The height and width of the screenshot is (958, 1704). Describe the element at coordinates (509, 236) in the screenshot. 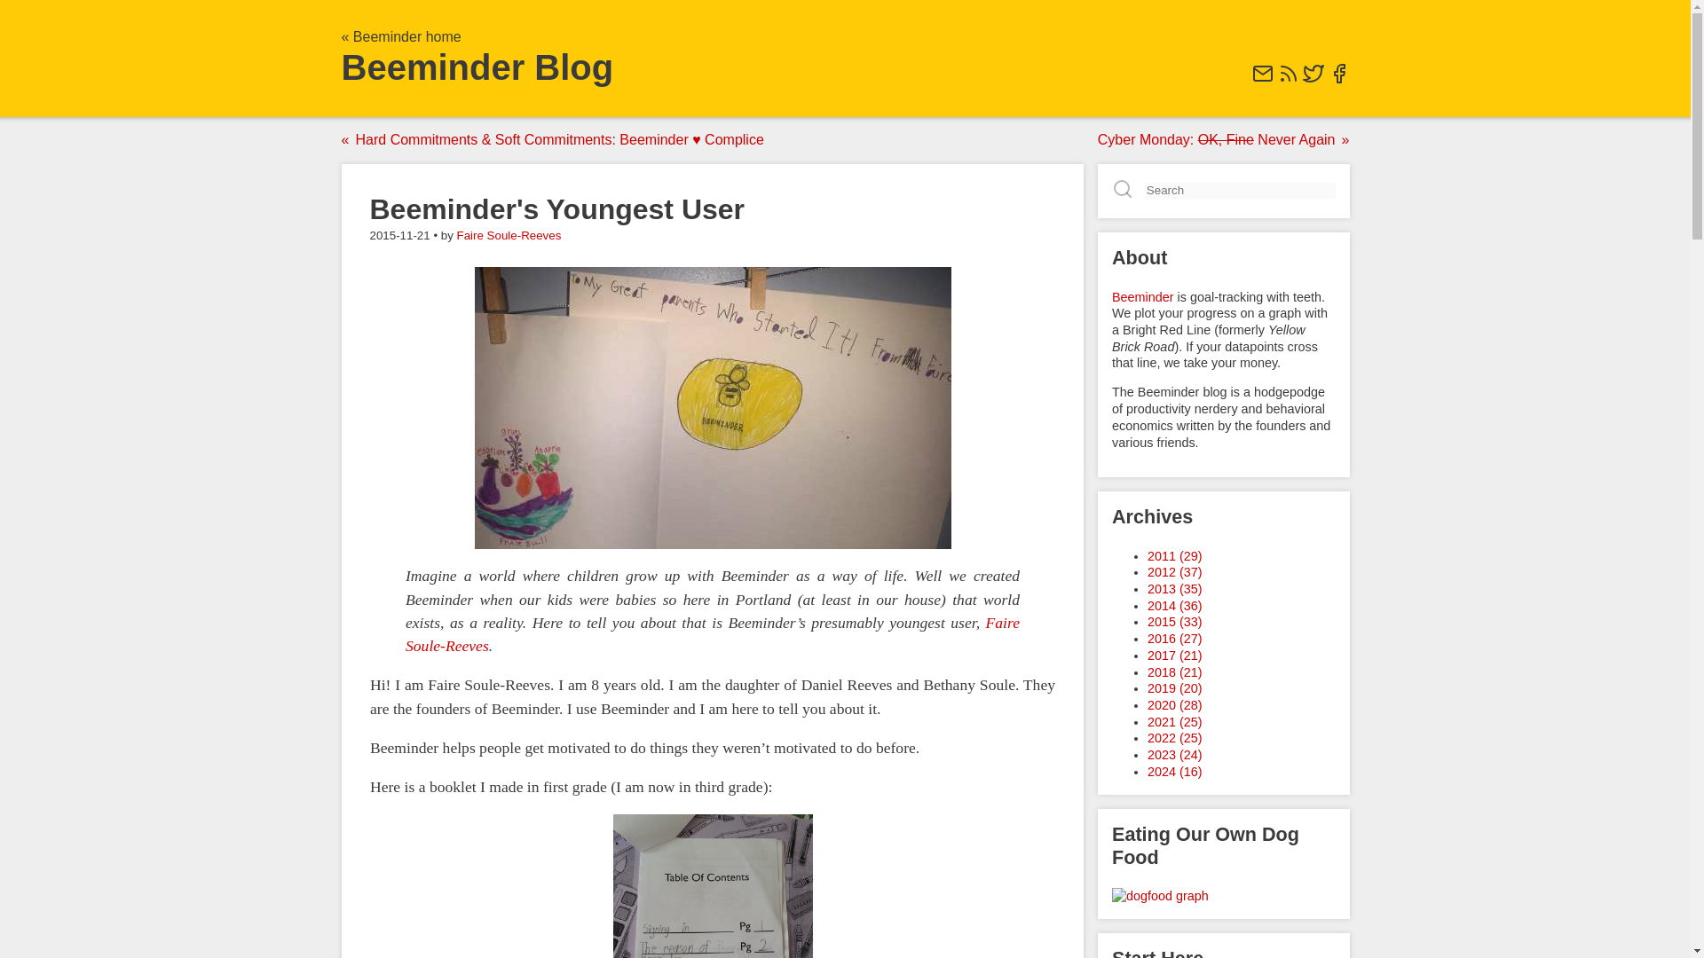

I see `Faire Soule-Reeves` at that location.